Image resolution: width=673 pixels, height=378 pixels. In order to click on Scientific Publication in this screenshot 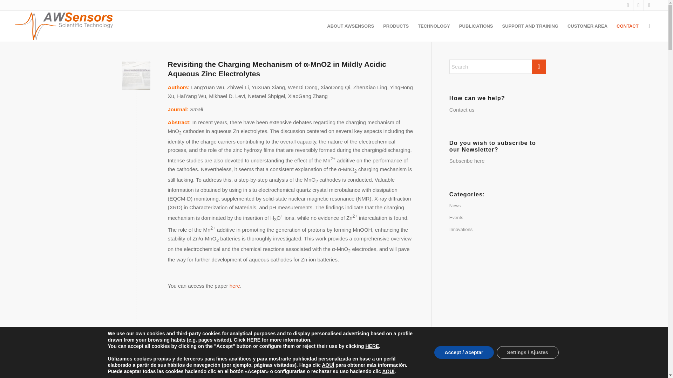, I will do `click(136, 76)`.